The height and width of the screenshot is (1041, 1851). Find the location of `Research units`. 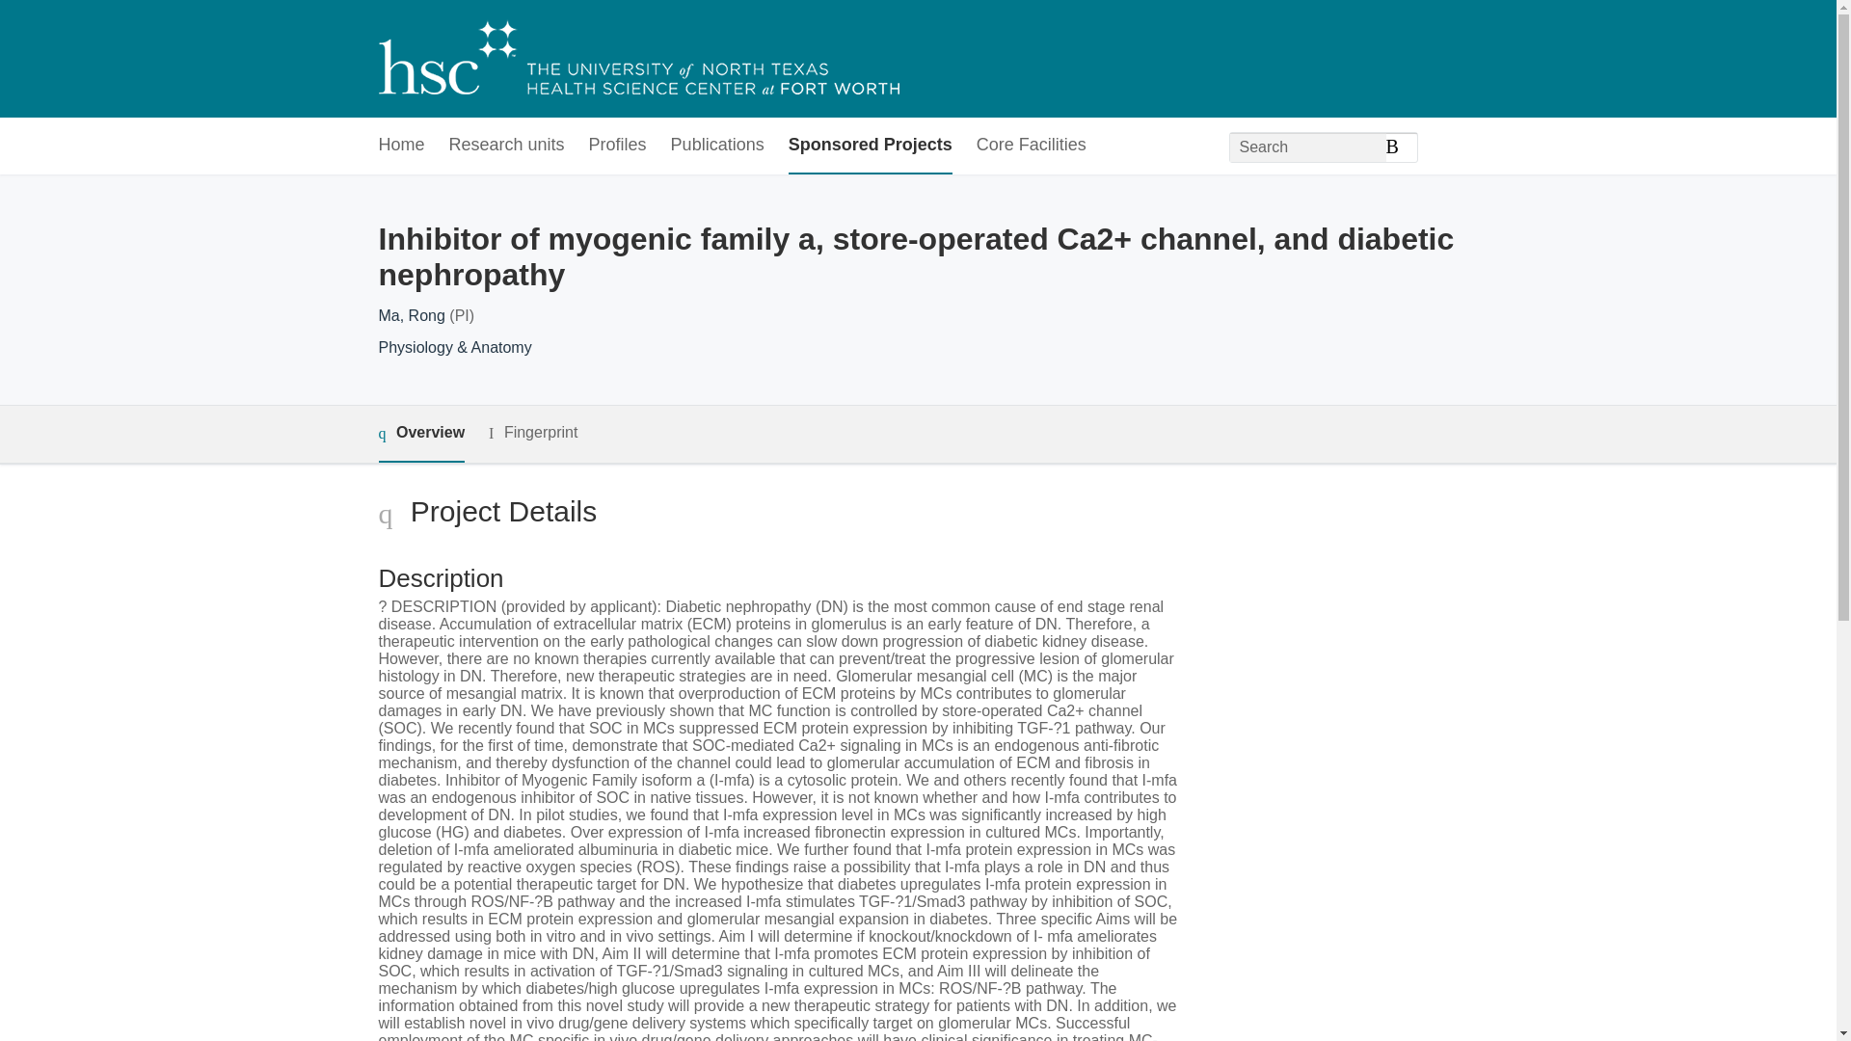

Research units is located at coordinates (507, 147).